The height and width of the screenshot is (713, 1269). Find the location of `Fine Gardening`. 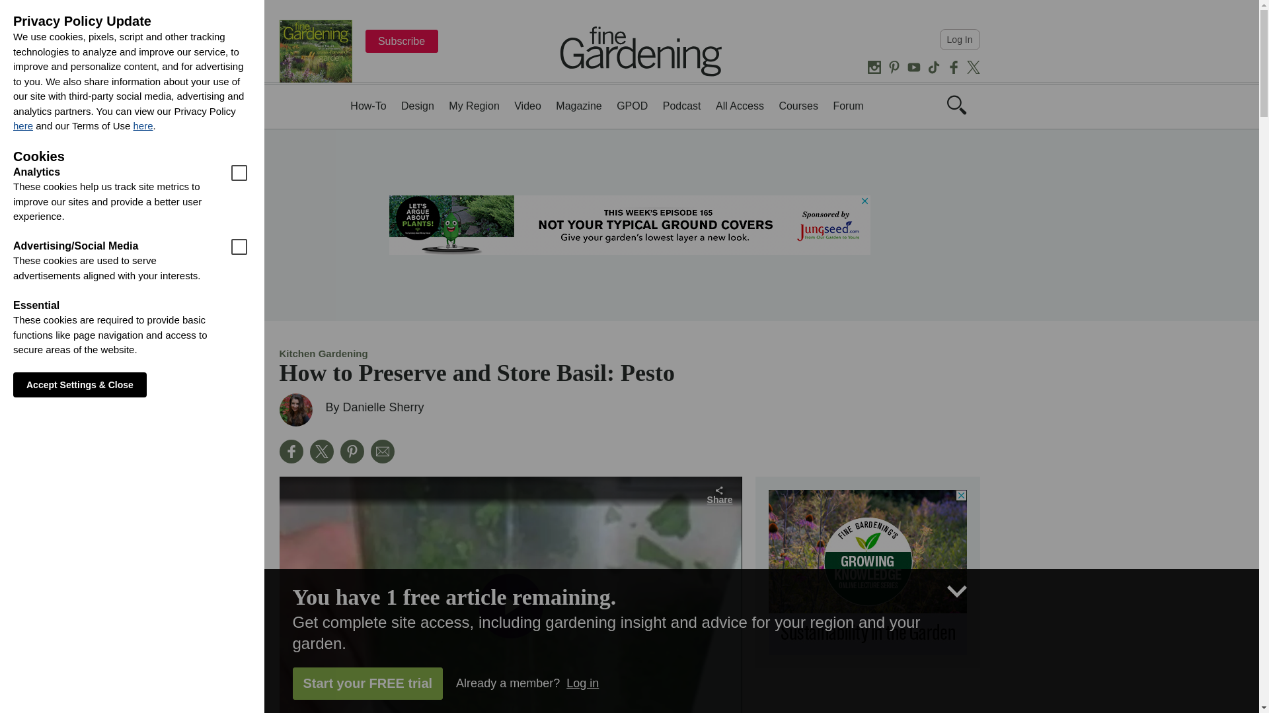

Fine Gardening is located at coordinates (641, 51).